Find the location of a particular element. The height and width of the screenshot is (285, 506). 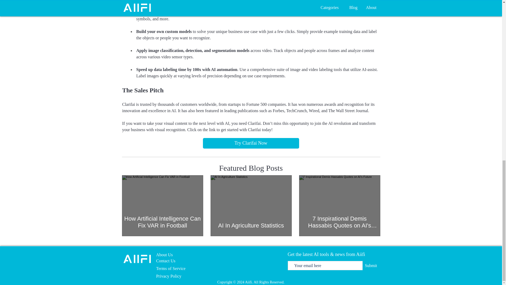

How Artificial Intelligence Can Fix VAR in Football is located at coordinates (162, 222).